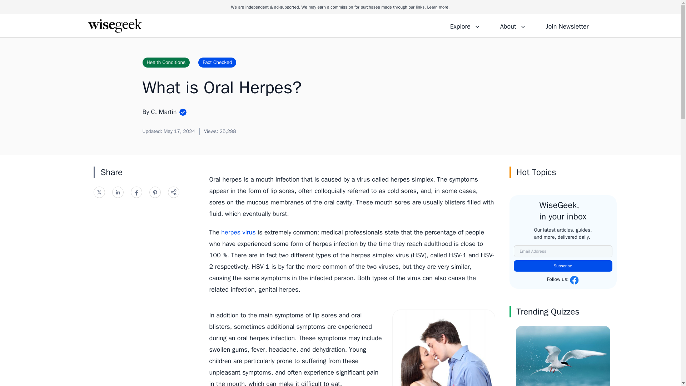  Describe the element at coordinates (465, 25) in the screenshot. I see `Explore` at that location.